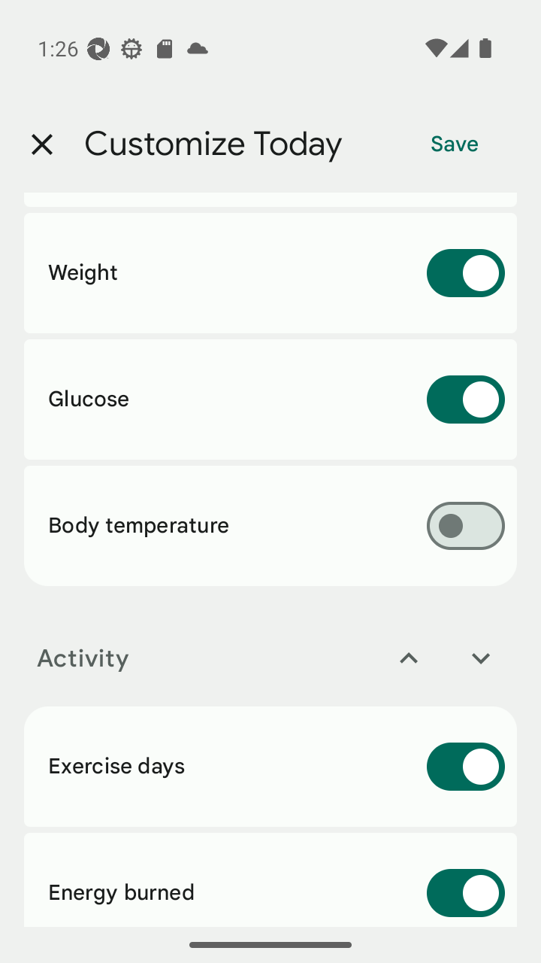  What do you see at coordinates (270, 879) in the screenshot?
I see `Energy burned` at bounding box center [270, 879].